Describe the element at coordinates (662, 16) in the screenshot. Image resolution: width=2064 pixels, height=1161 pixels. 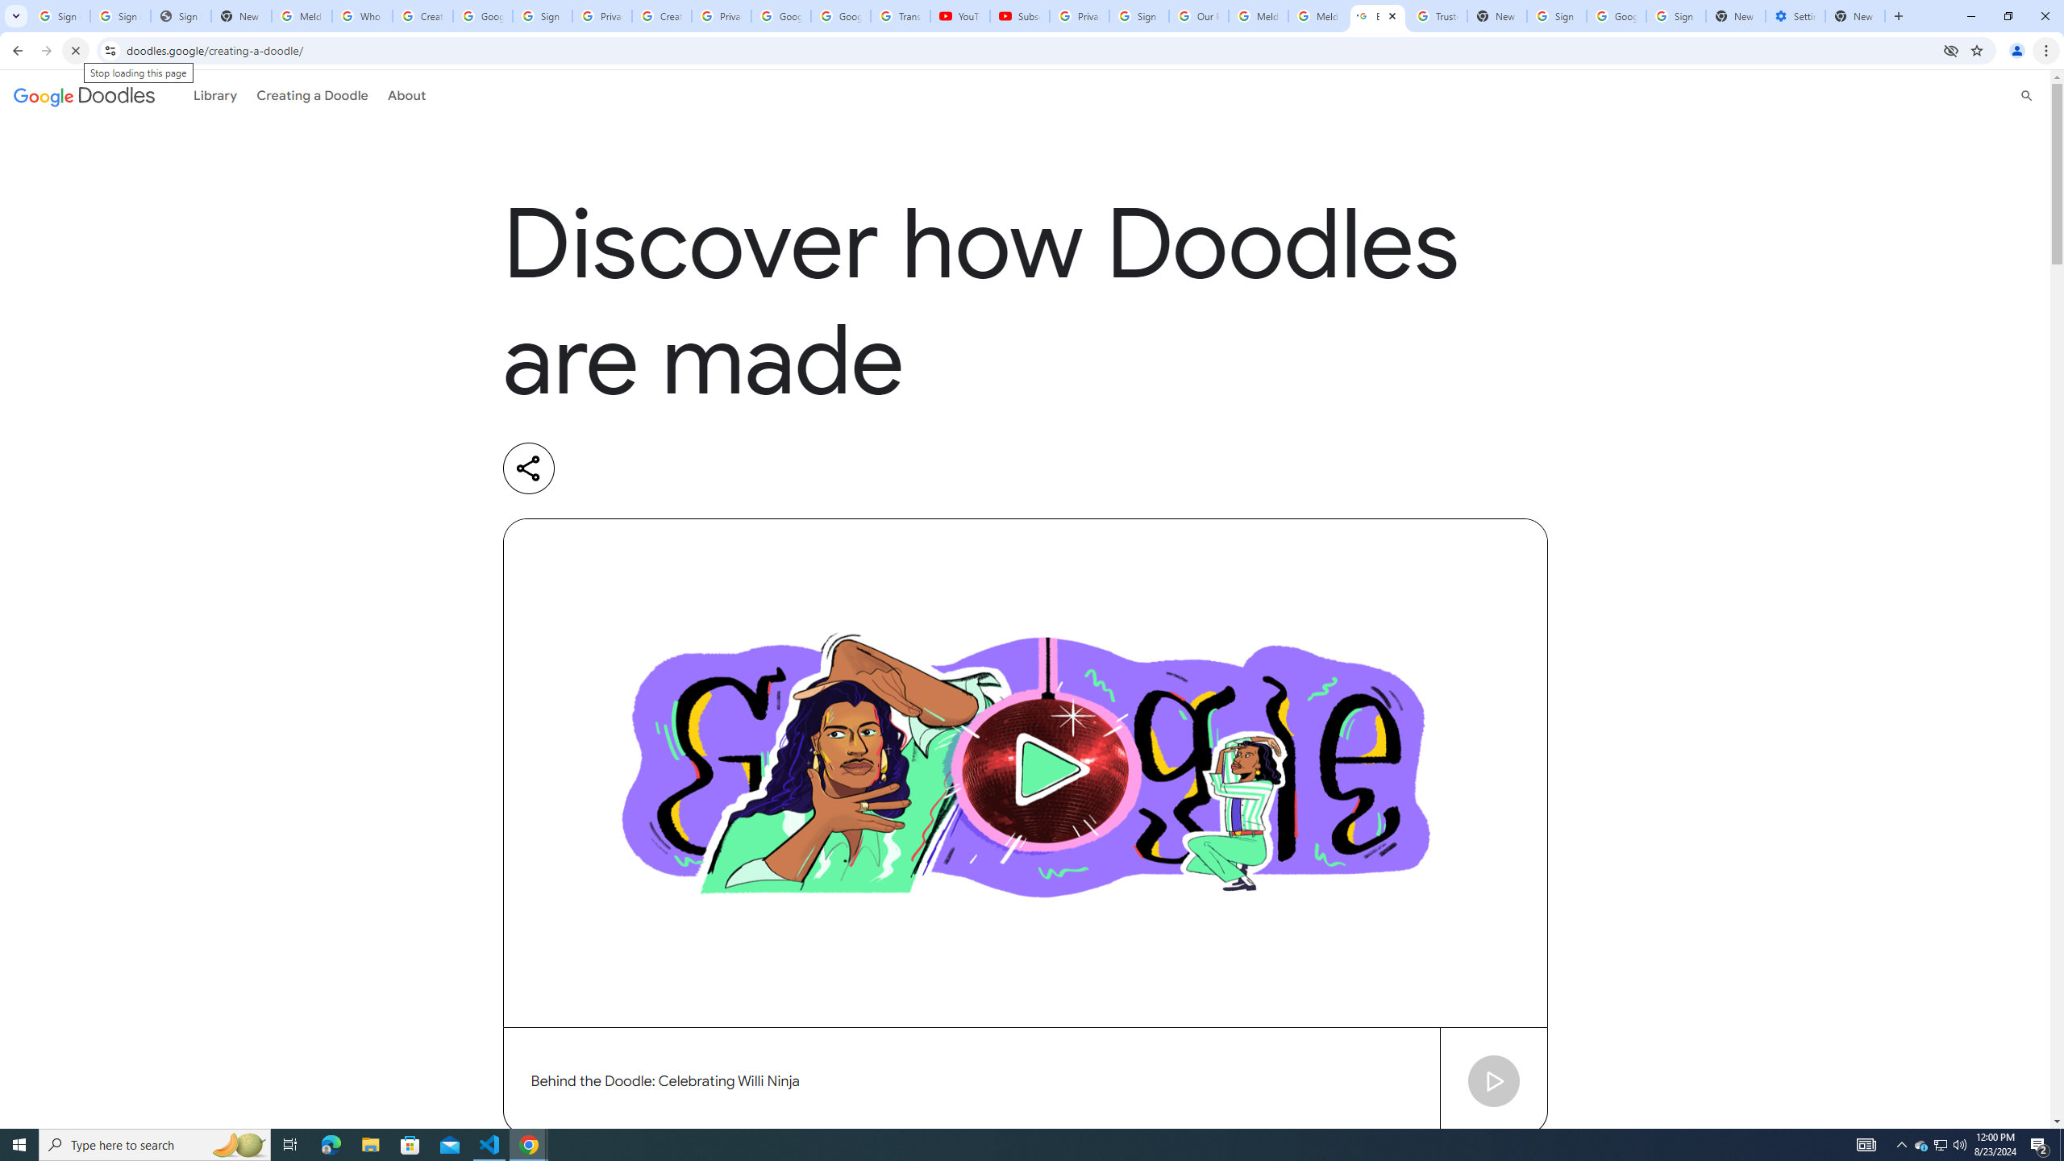
I see `Create your Google Account` at that location.